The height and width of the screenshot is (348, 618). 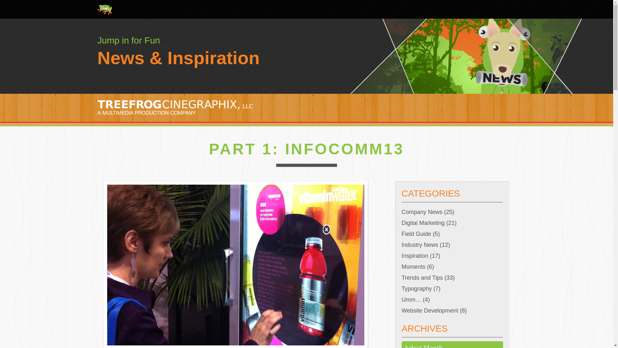 What do you see at coordinates (306, 149) in the screenshot?
I see `PART 1: INFOCOMM13` at bounding box center [306, 149].